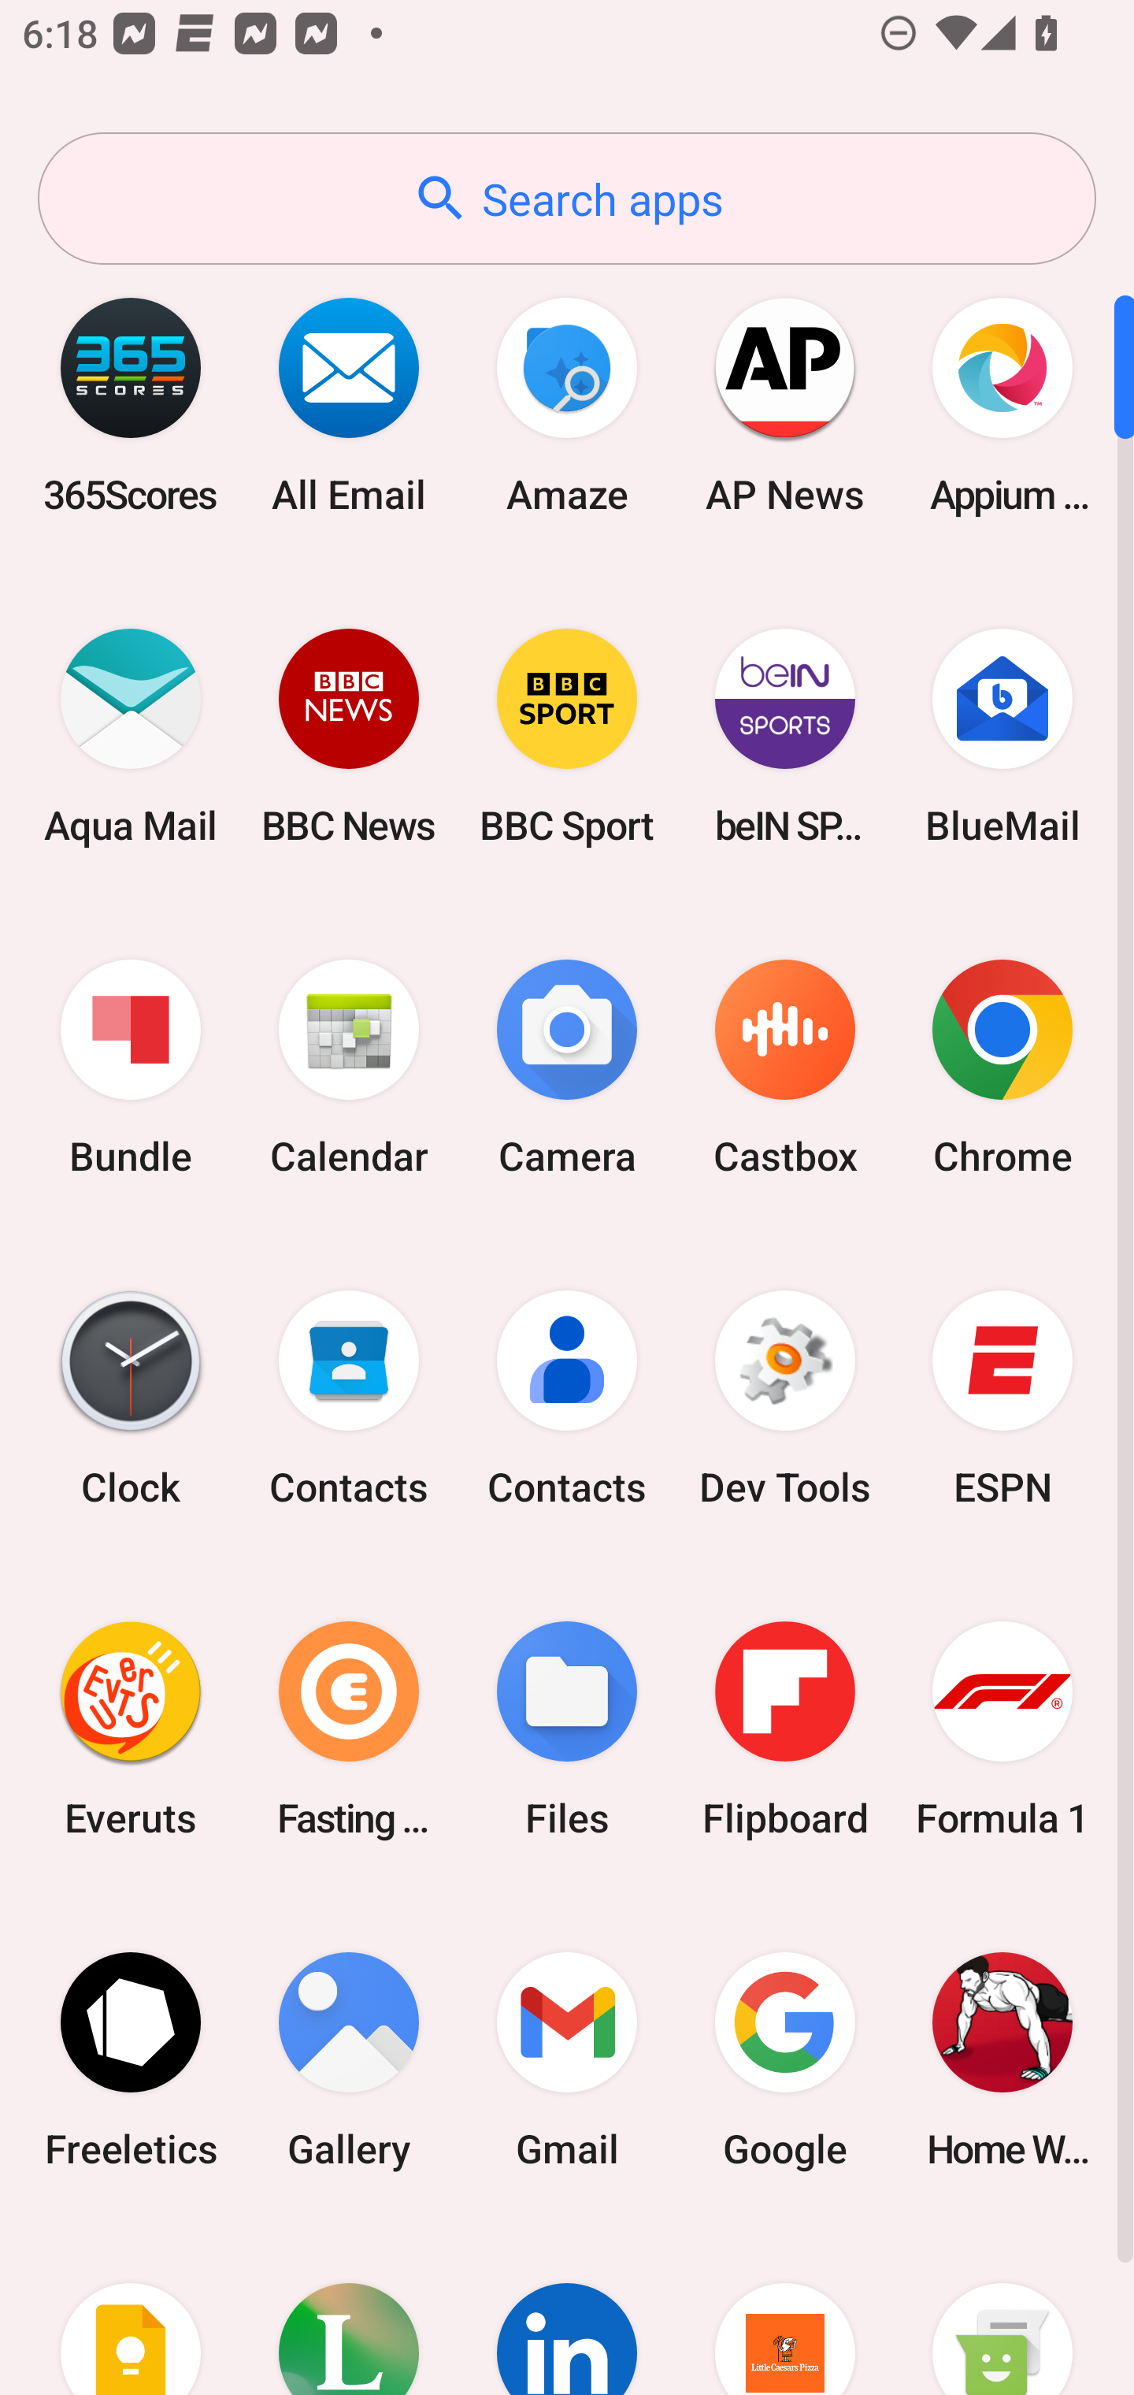 The width and height of the screenshot is (1134, 2395). I want to click on Castbox, so click(784, 1068).